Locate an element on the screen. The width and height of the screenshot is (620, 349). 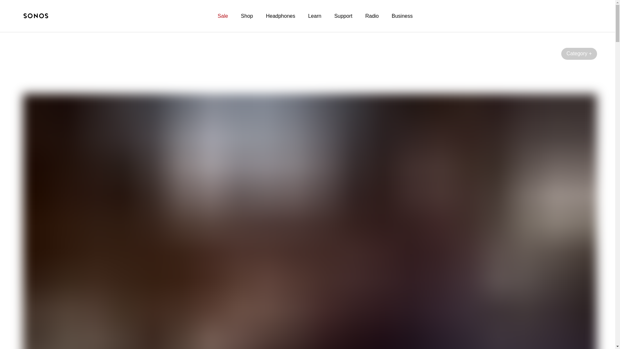
Learn is located at coordinates (315, 16).